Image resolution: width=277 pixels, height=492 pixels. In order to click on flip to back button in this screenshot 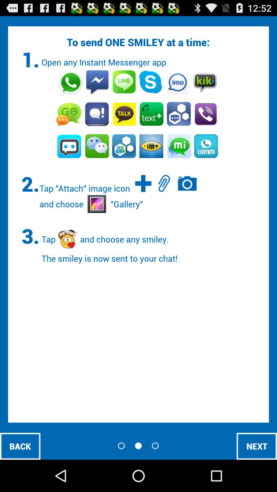, I will do `click(20, 446)`.